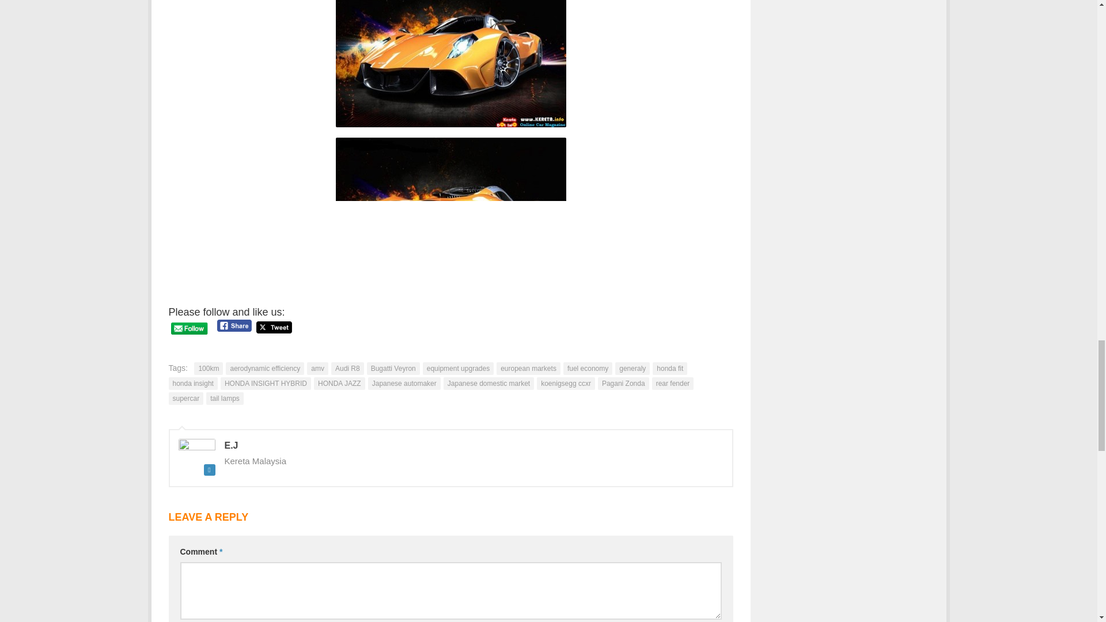 The height and width of the screenshot is (622, 1106). Describe the element at coordinates (339, 384) in the screenshot. I see `HONDA JAZZ` at that location.